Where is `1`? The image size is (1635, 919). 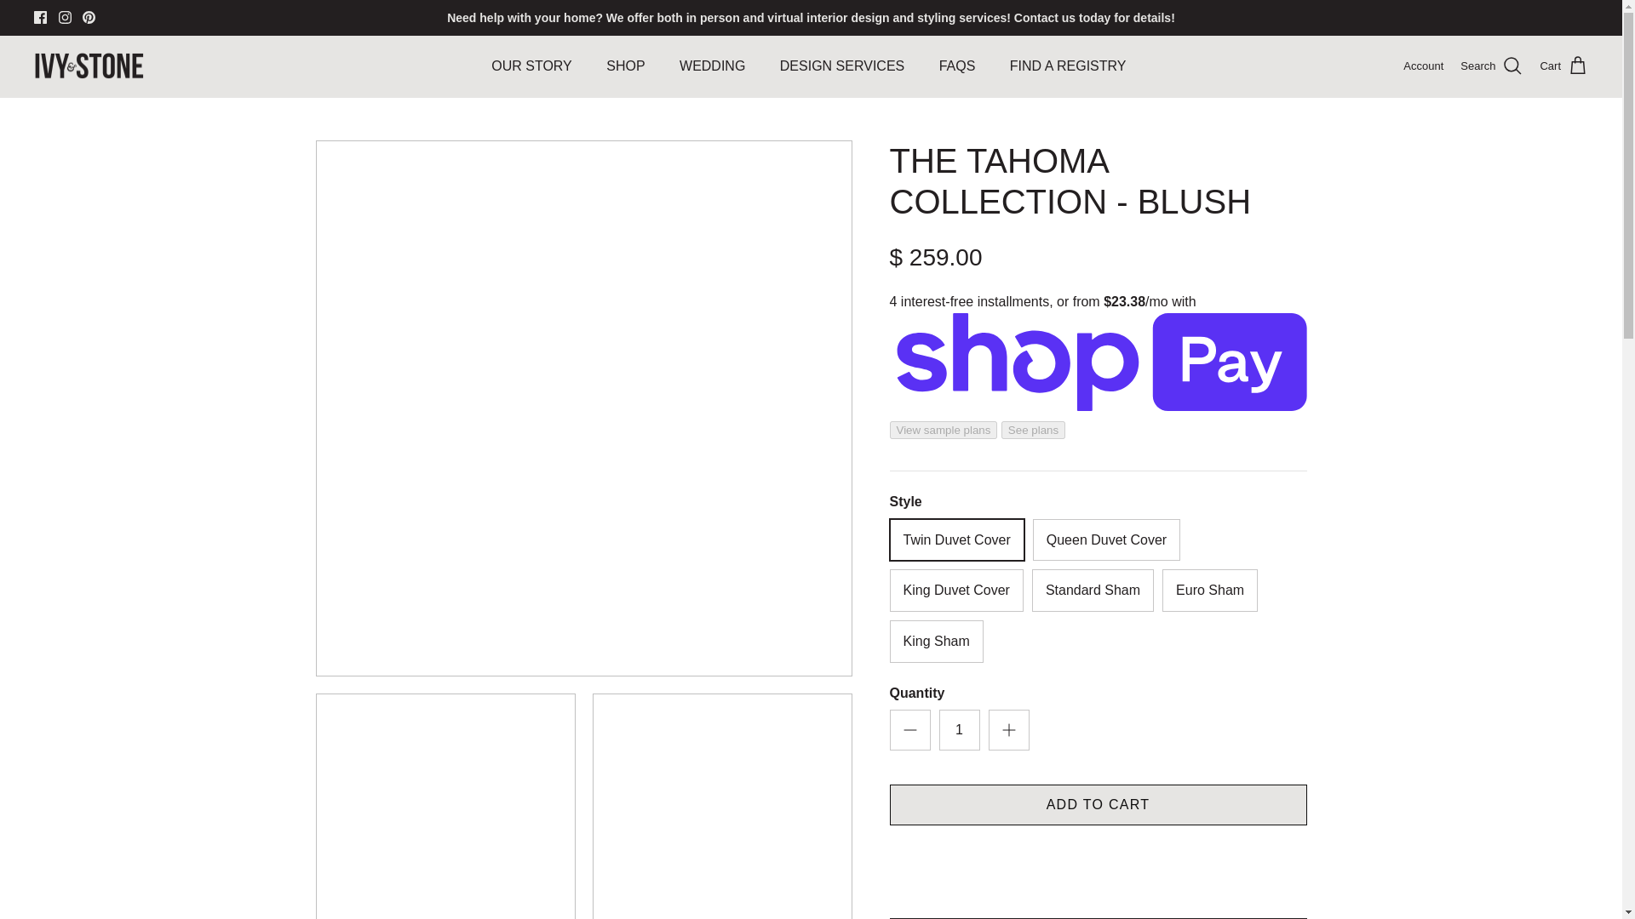
1 is located at coordinates (959, 730).